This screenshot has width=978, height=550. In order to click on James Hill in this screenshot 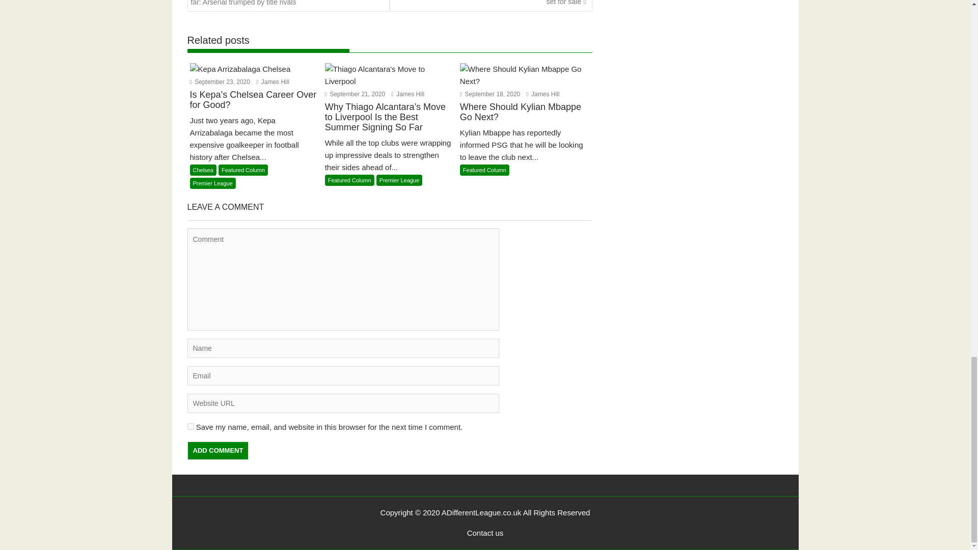, I will do `click(542, 94)`.